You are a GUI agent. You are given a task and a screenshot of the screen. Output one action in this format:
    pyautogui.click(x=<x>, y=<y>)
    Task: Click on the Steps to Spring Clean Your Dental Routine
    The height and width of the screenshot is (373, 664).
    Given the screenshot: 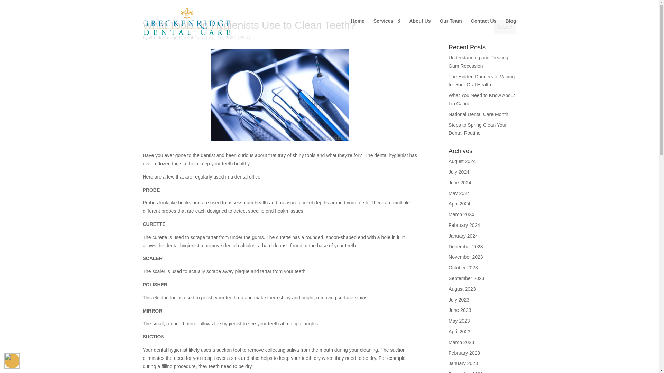 What is the action you would take?
    pyautogui.click(x=477, y=129)
    